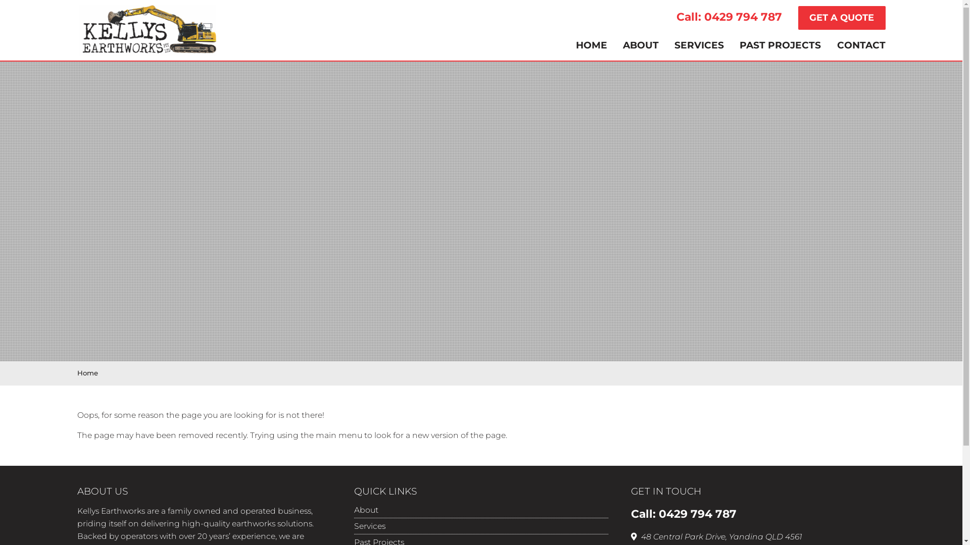  Describe the element at coordinates (716, 537) in the screenshot. I see `48 Central Park Drive, Yandina QLD 4561` at that location.